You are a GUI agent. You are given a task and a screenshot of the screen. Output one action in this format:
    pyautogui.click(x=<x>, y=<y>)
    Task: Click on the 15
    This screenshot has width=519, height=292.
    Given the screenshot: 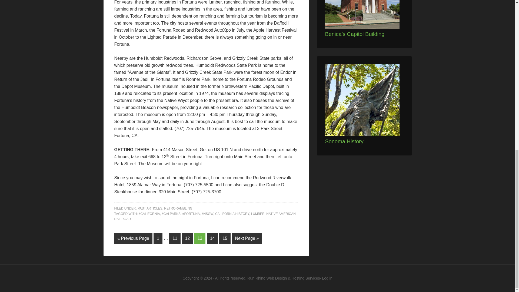 What is the action you would take?
    pyautogui.click(x=225, y=238)
    